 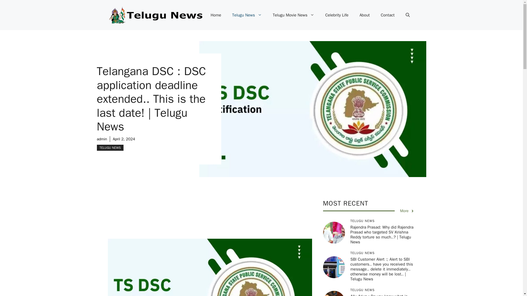 What do you see at coordinates (217, 219) in the screenshot?
I see `Advertisement` at bounding box center [217, 219].